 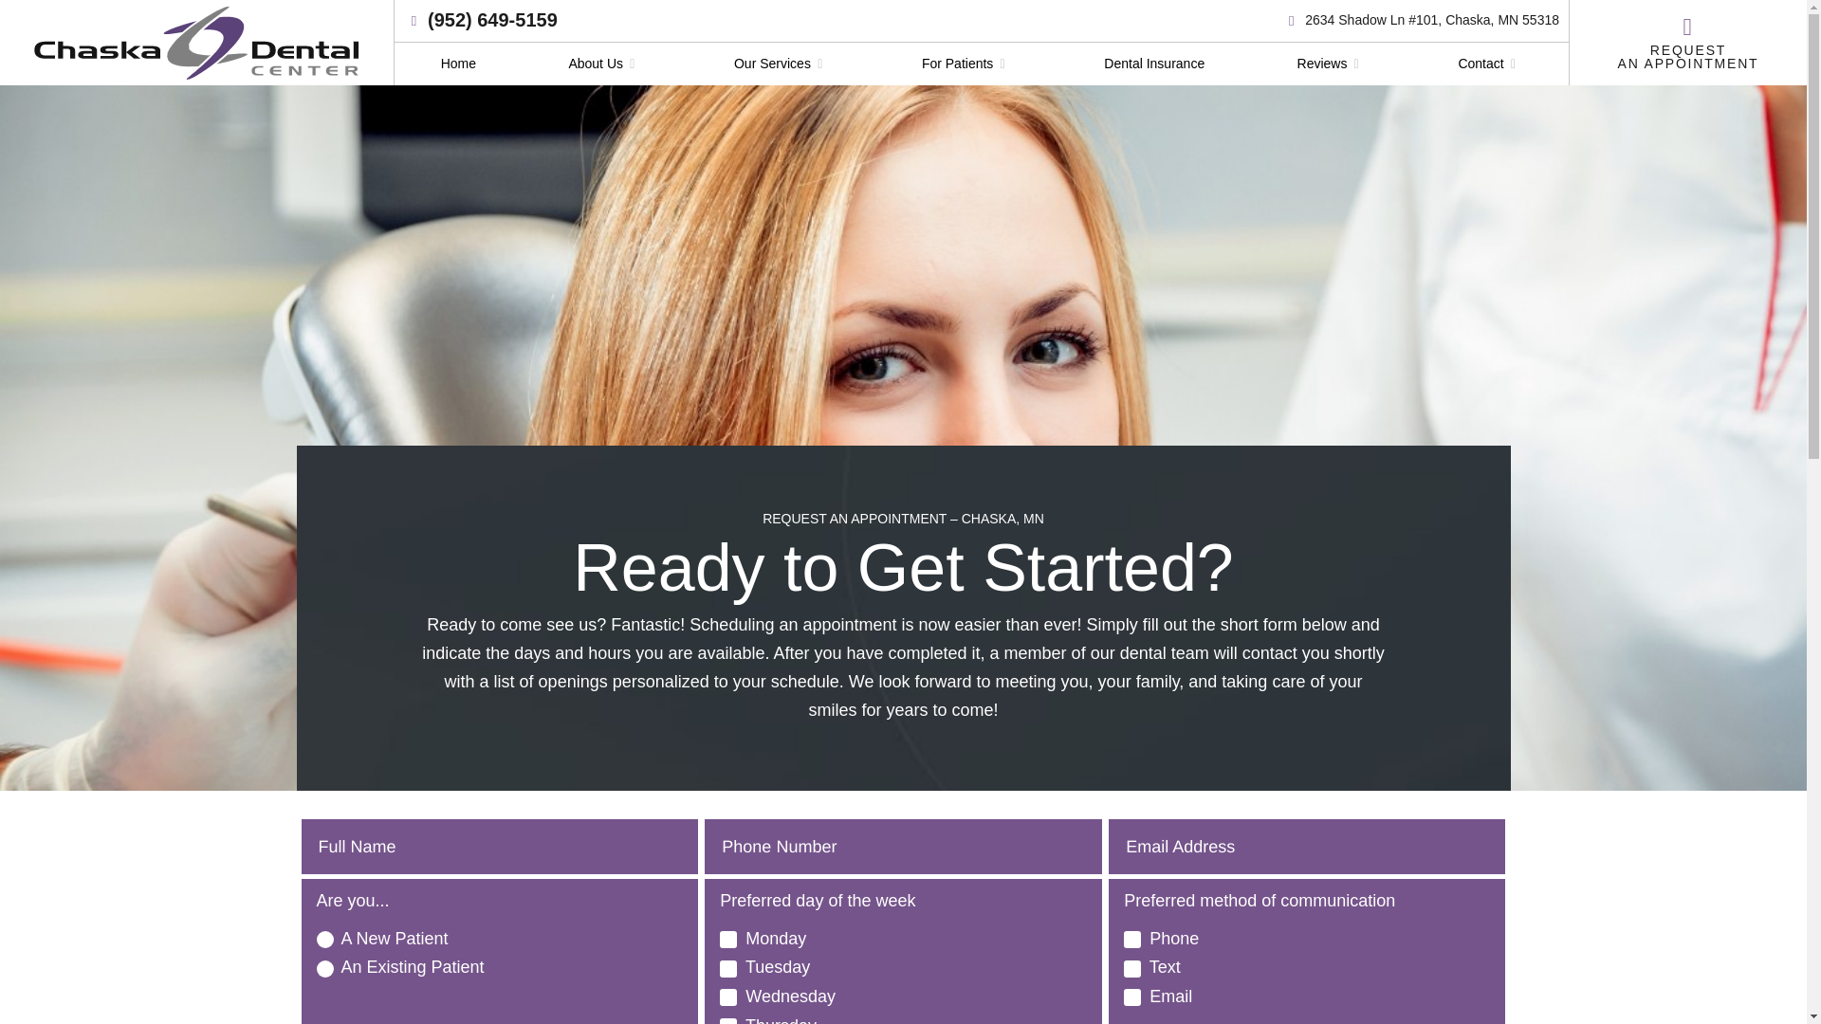 What do you see at coordinates (1132, 997) in the screenshot?
I see `email` at bounding box center [1132, 997].